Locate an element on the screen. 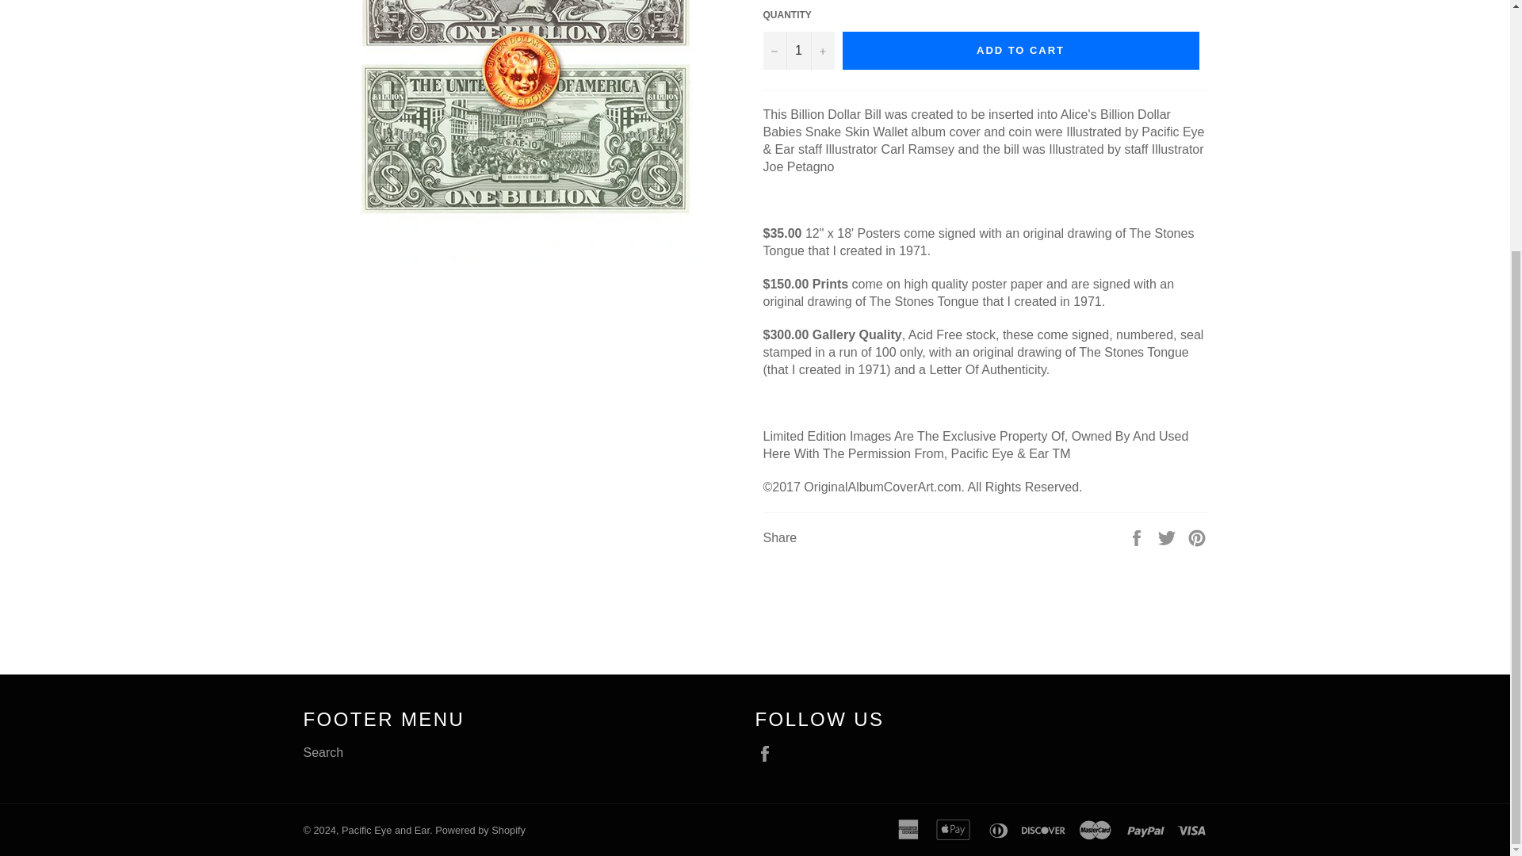  ADD TO CART is located at coordinates (1019, 50).